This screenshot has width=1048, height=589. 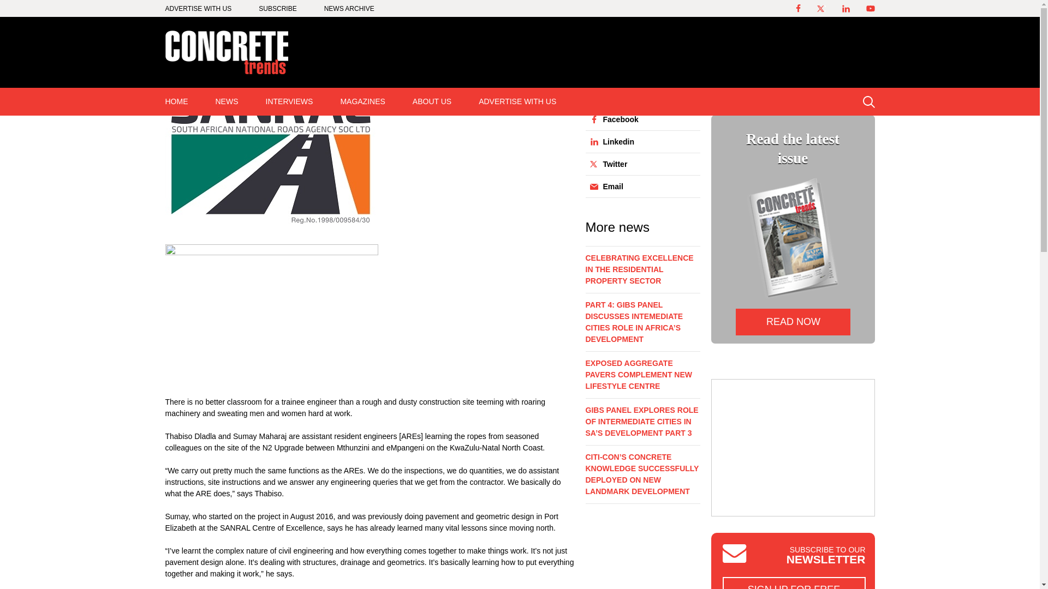 I want to click on Email, so click(x=639, y=186).